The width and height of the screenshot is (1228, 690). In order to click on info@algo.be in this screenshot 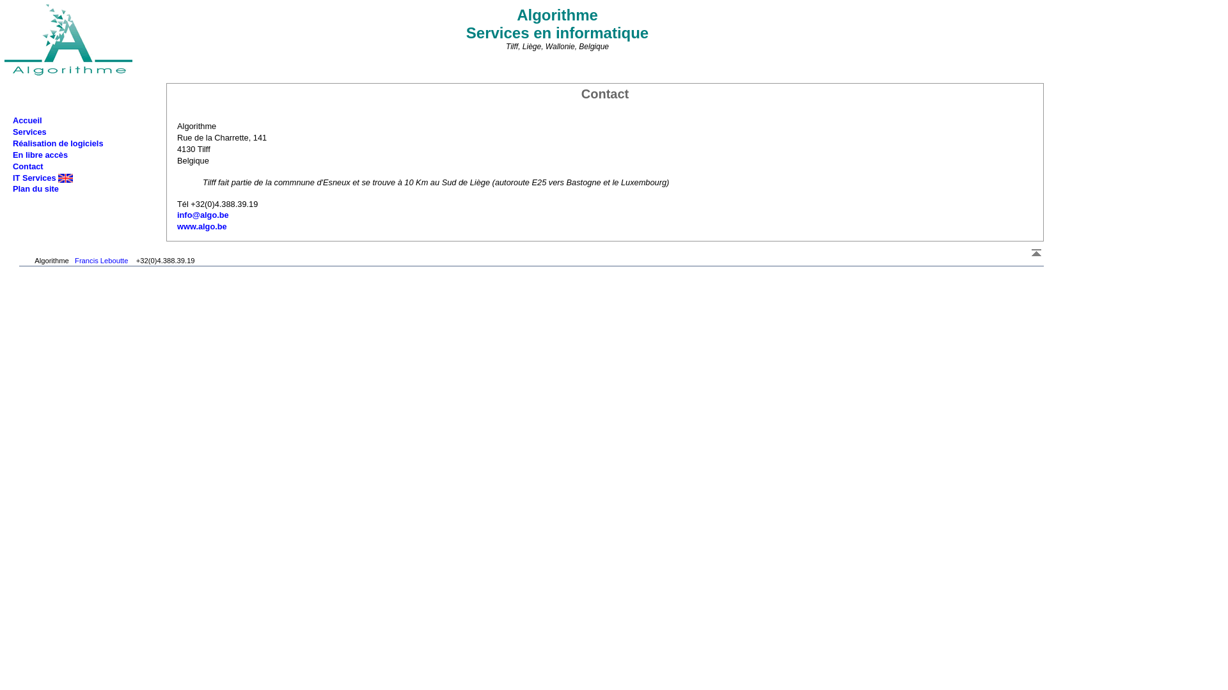, I will do `click(203, 215)`.